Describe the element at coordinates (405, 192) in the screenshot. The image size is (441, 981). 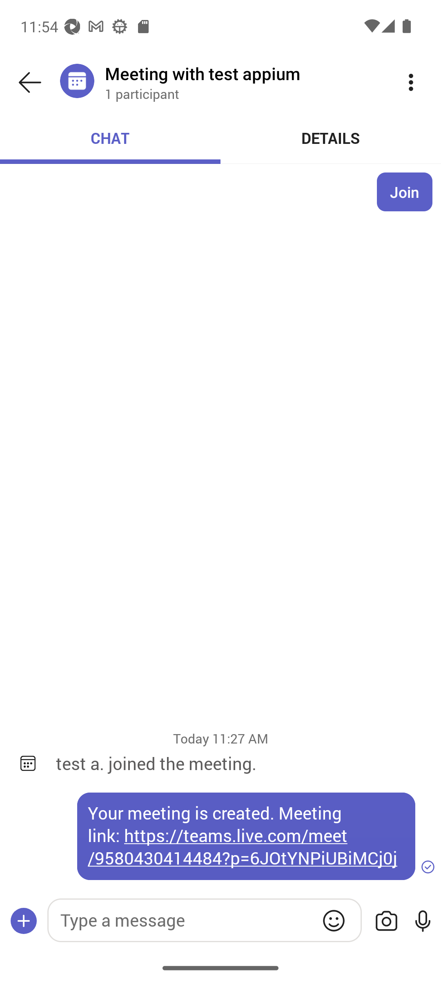
I see `Join` at that location.